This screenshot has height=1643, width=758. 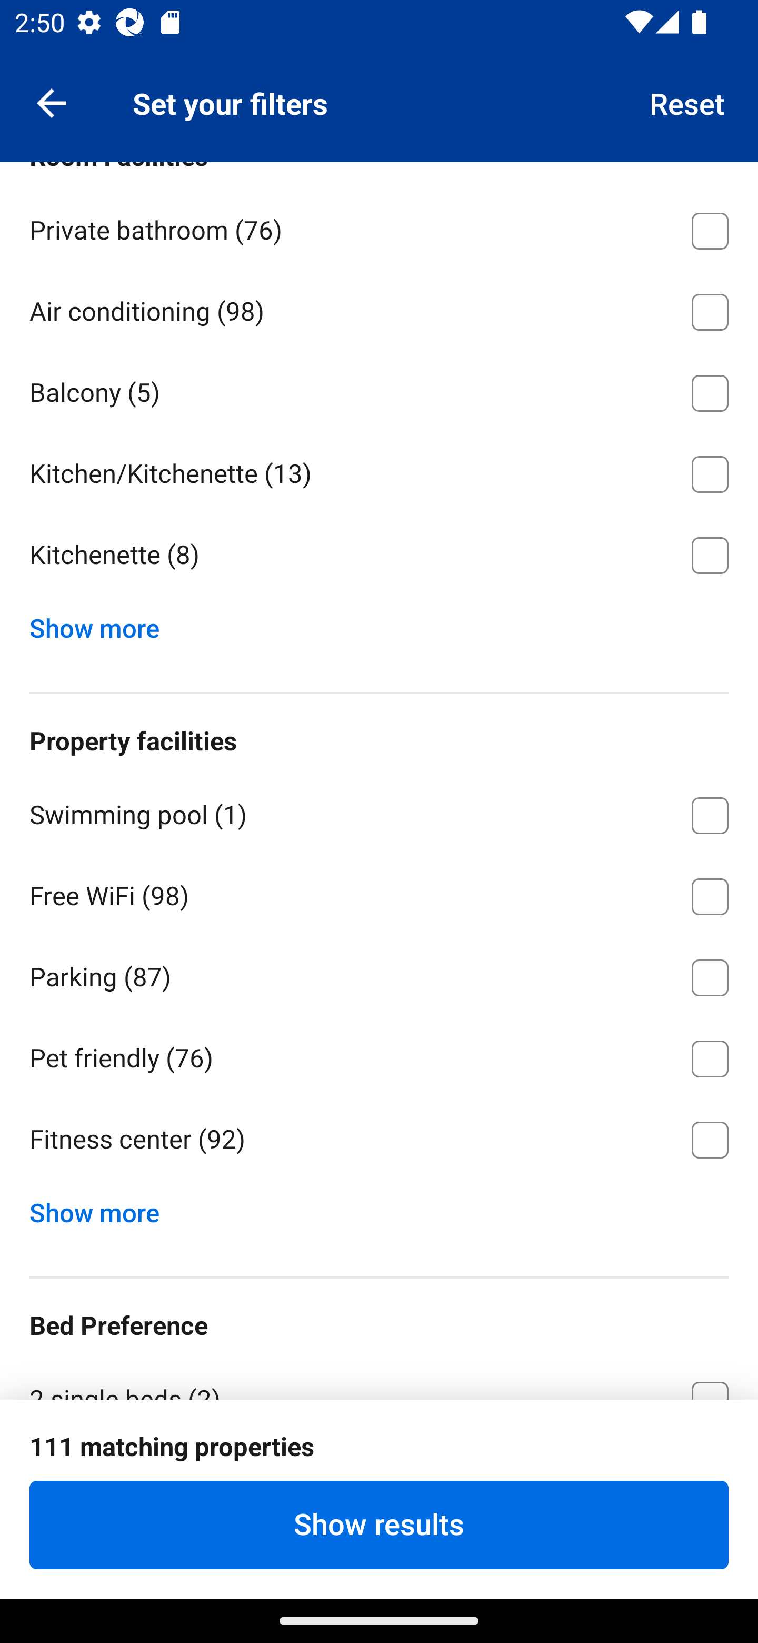 I want to click on Parking ⁦(87), so click(x=379, y=974).